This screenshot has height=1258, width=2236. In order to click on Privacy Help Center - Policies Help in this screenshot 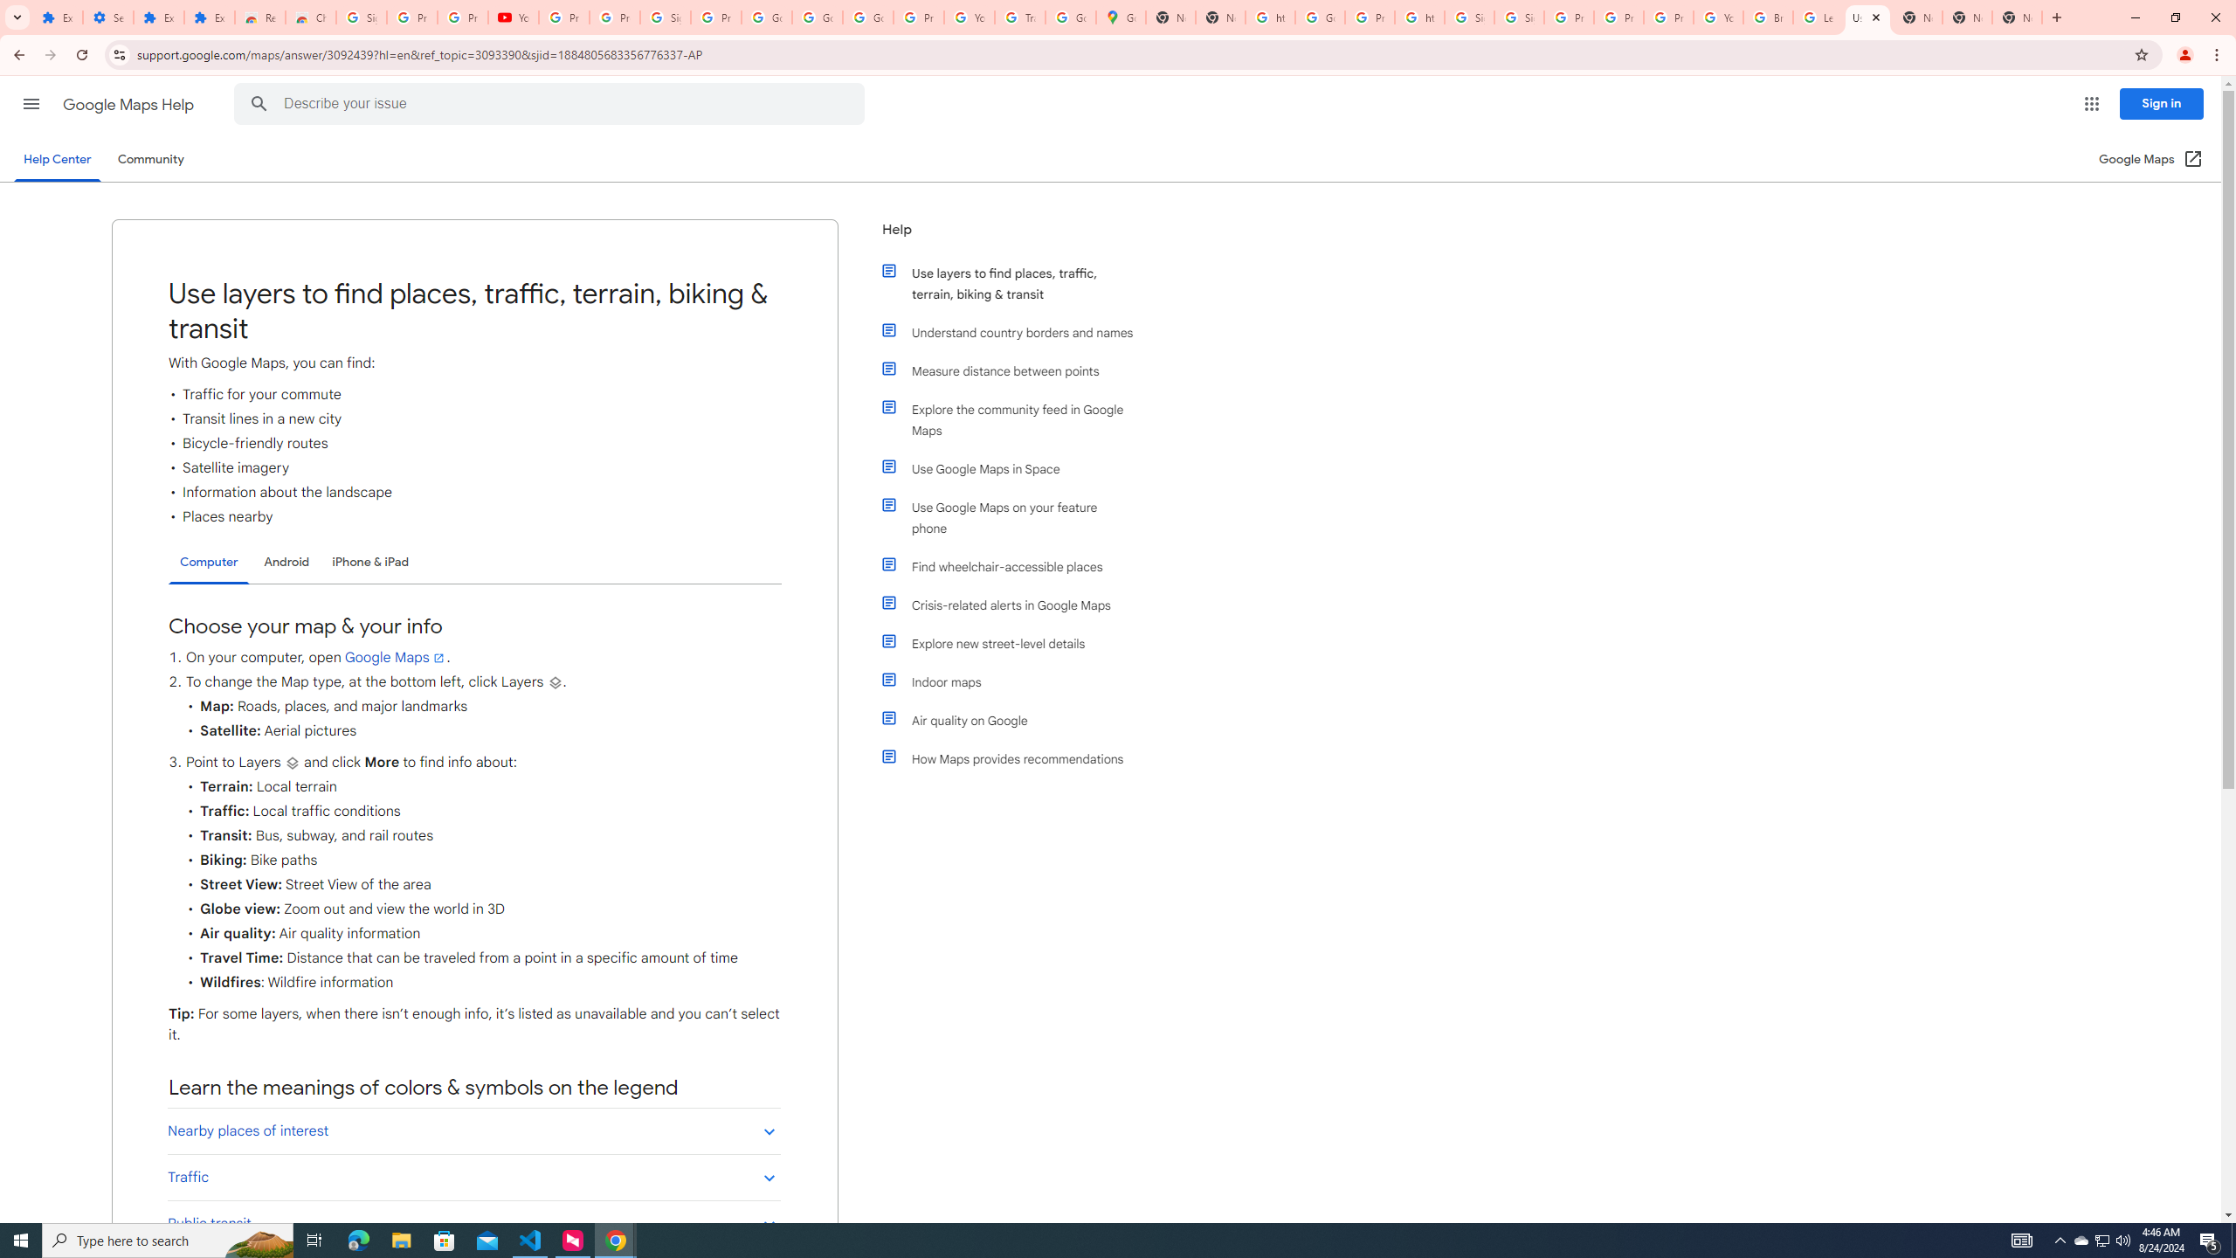, I will do `click(1618, 17)`.